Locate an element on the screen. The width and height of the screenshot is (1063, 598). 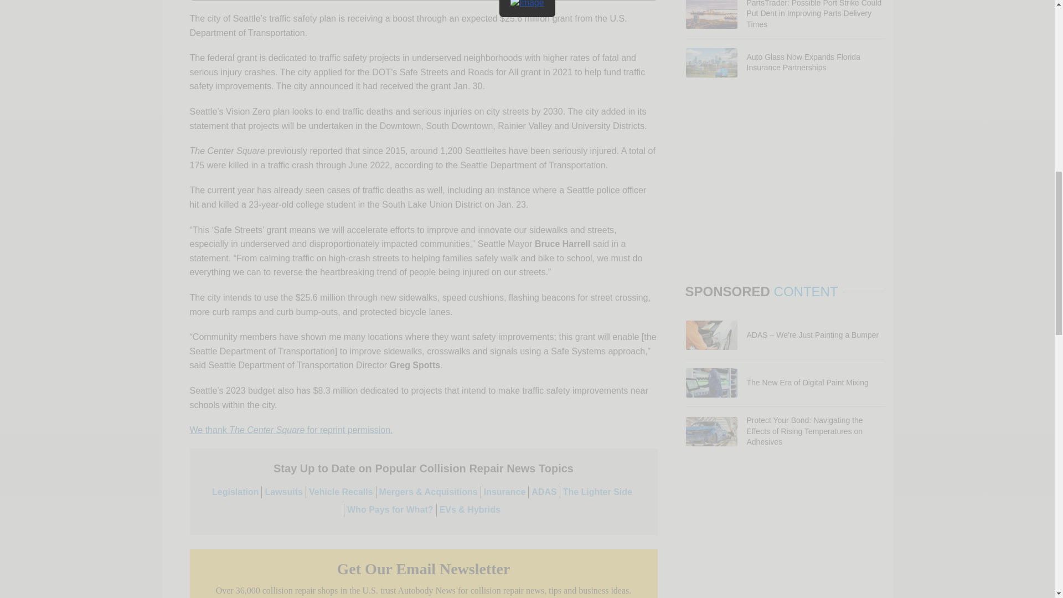
Who Pays for What? is located at coordinates (390, 509).